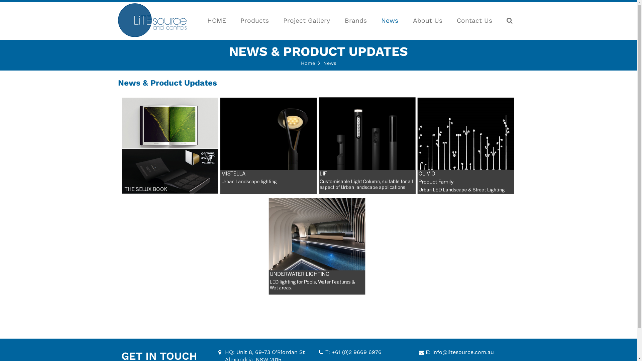 The width and height of the screenshot is (642, 361). Describe the element at coordinates (216, 21) in the screenshot. I see `HOME` at that location.